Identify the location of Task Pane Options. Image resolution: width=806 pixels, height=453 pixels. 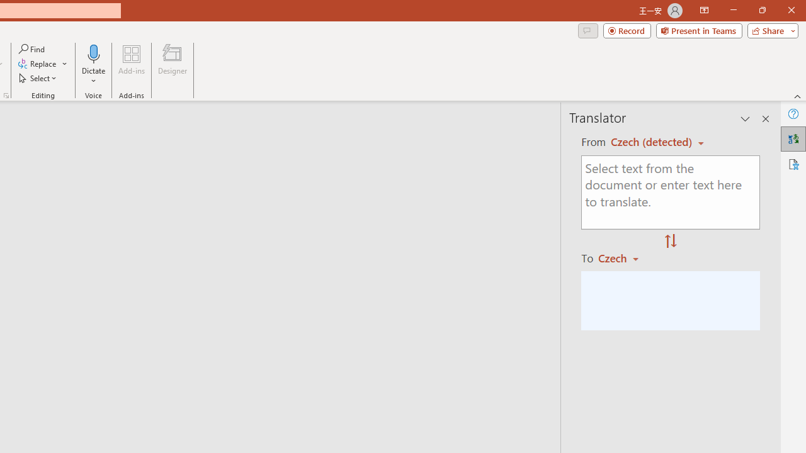
(746, 118).